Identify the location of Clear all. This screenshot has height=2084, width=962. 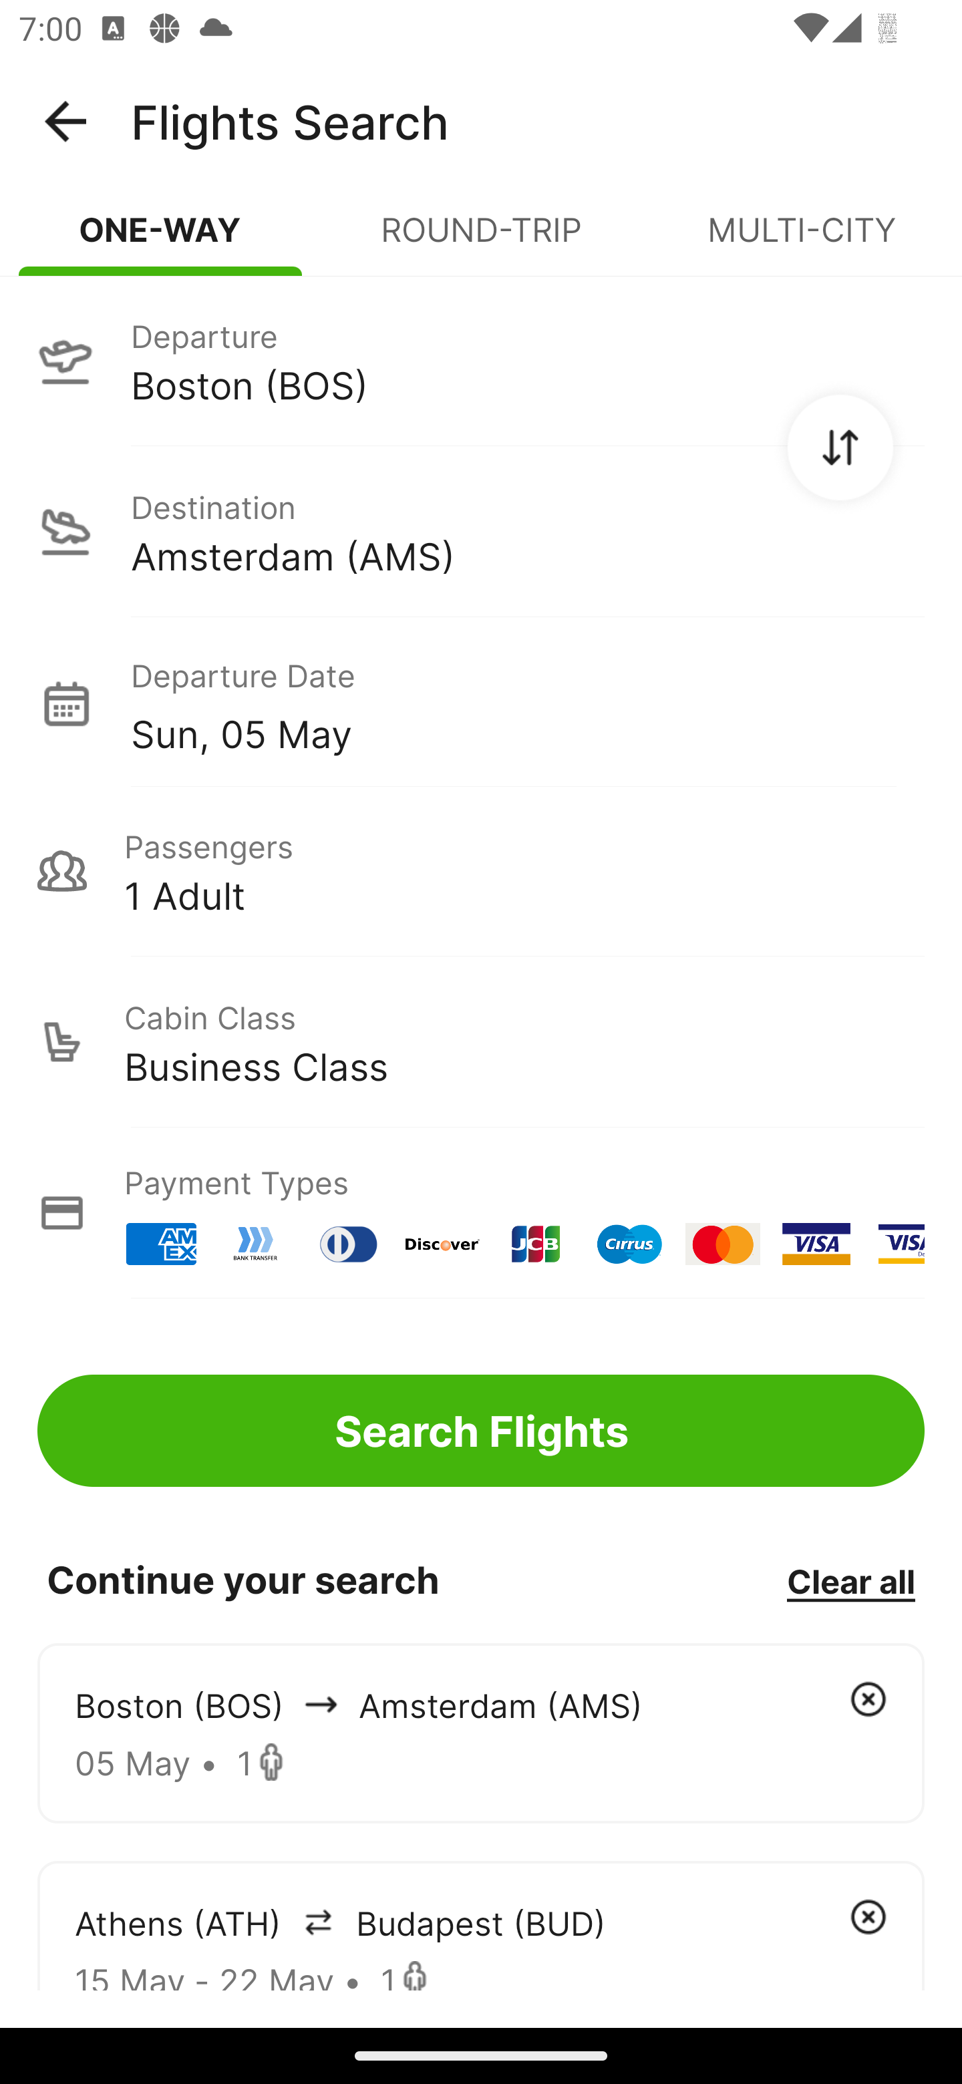
(850, 1580).